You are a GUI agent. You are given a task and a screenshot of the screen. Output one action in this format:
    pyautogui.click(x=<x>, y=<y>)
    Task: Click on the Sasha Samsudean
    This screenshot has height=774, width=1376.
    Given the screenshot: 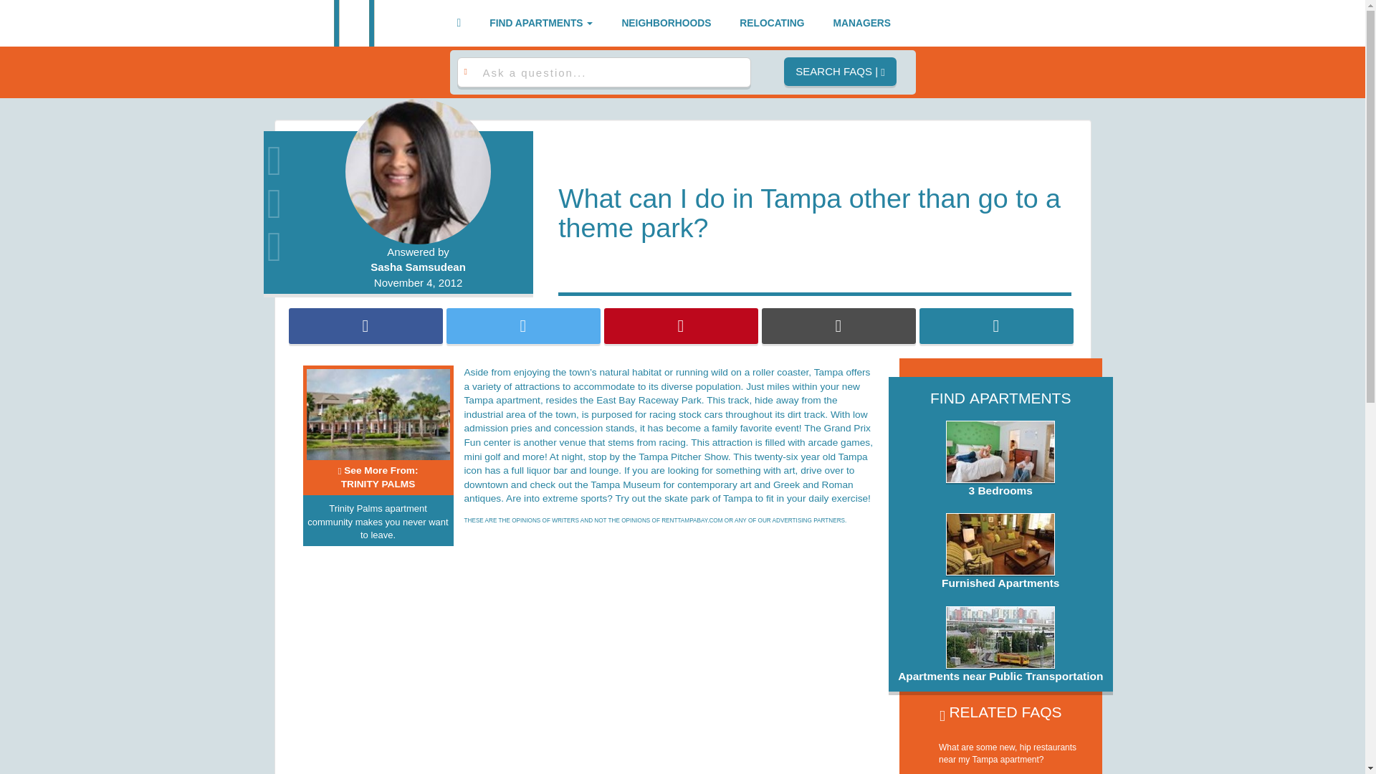 What is the action you would take?
    pyautogui.click(x=419, y=267)
    